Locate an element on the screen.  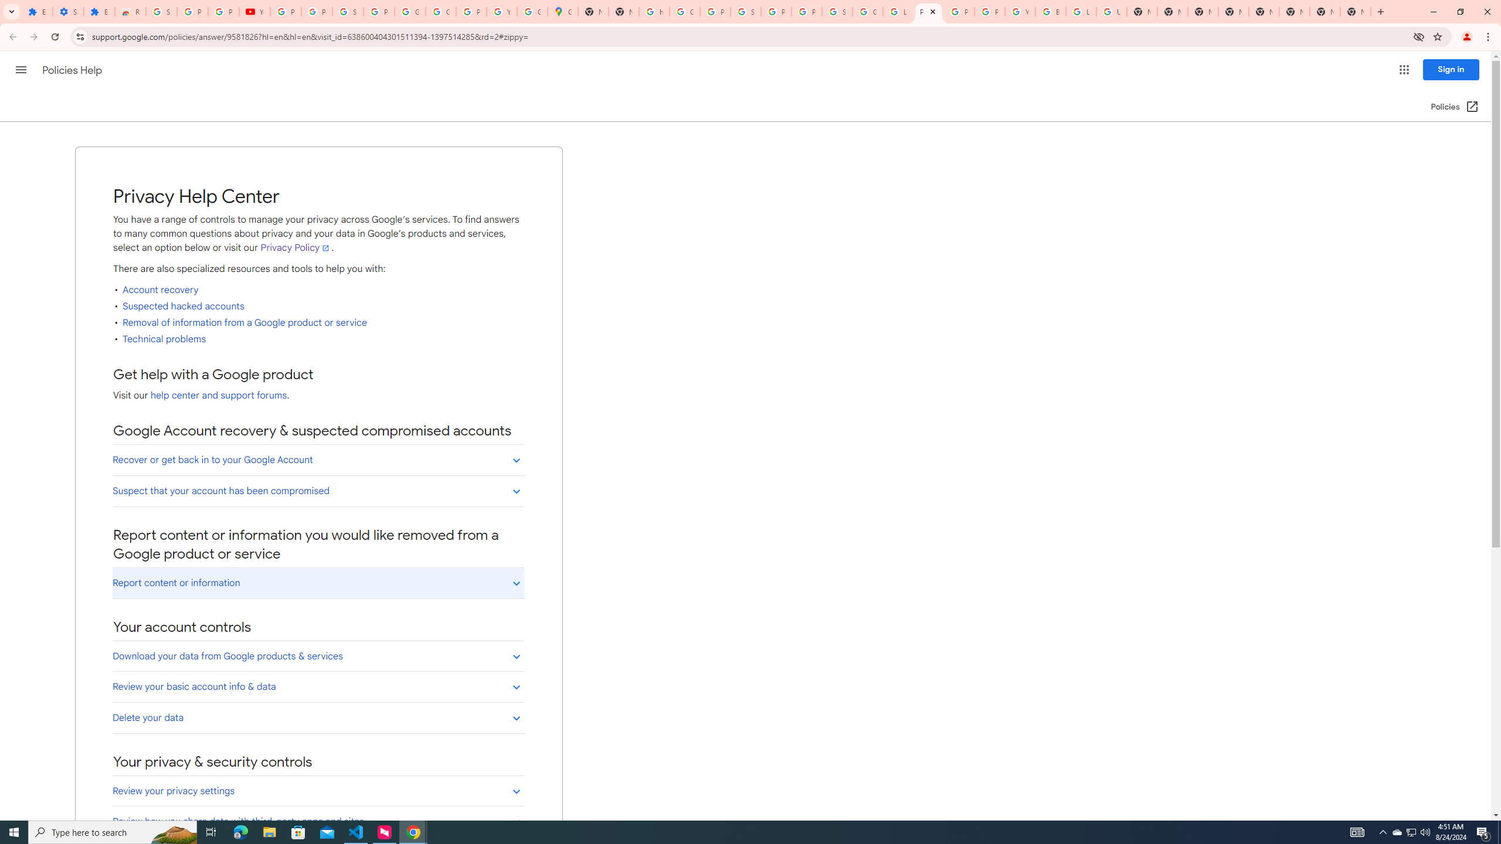
Privacy Policy is located at coordinates (296, 248).